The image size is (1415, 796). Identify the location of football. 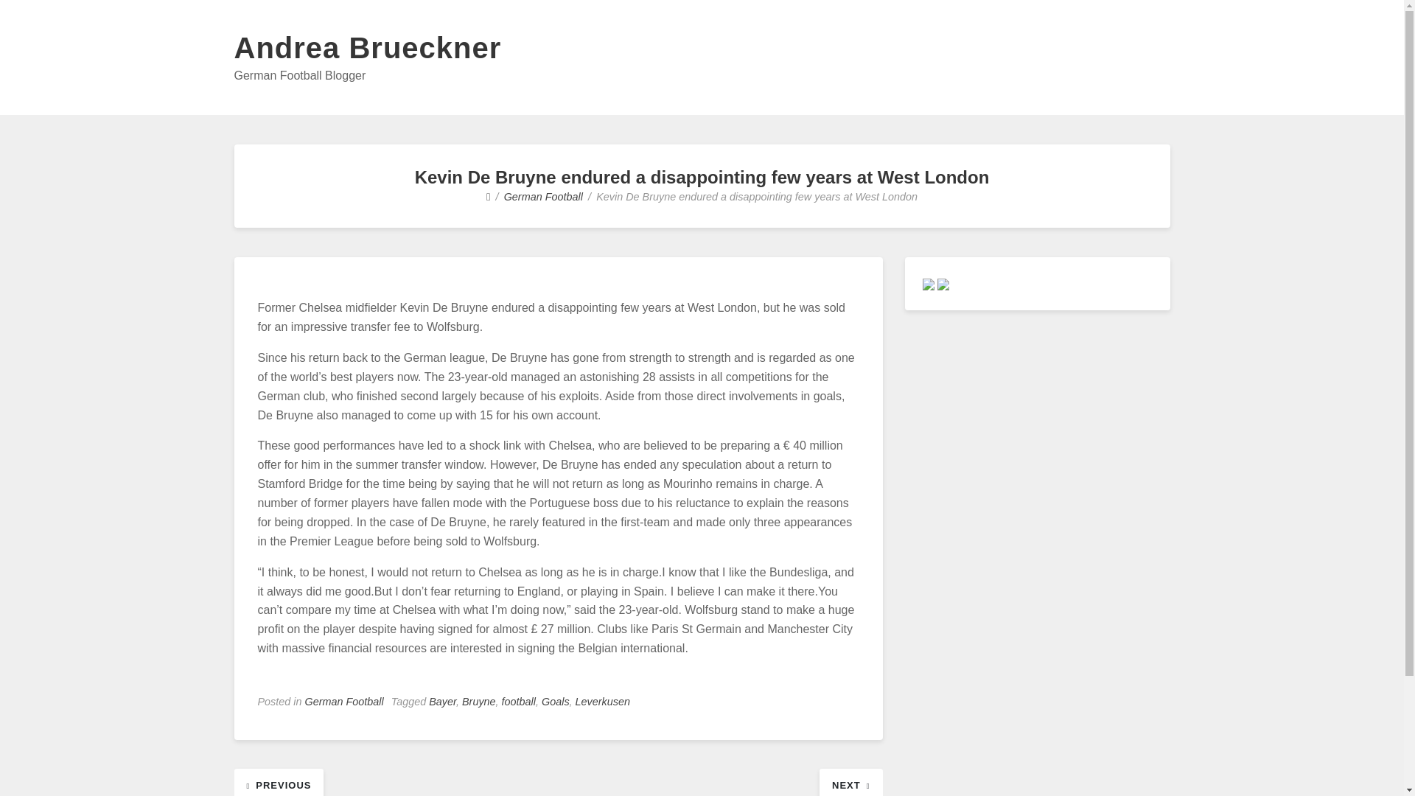
(519, 702).